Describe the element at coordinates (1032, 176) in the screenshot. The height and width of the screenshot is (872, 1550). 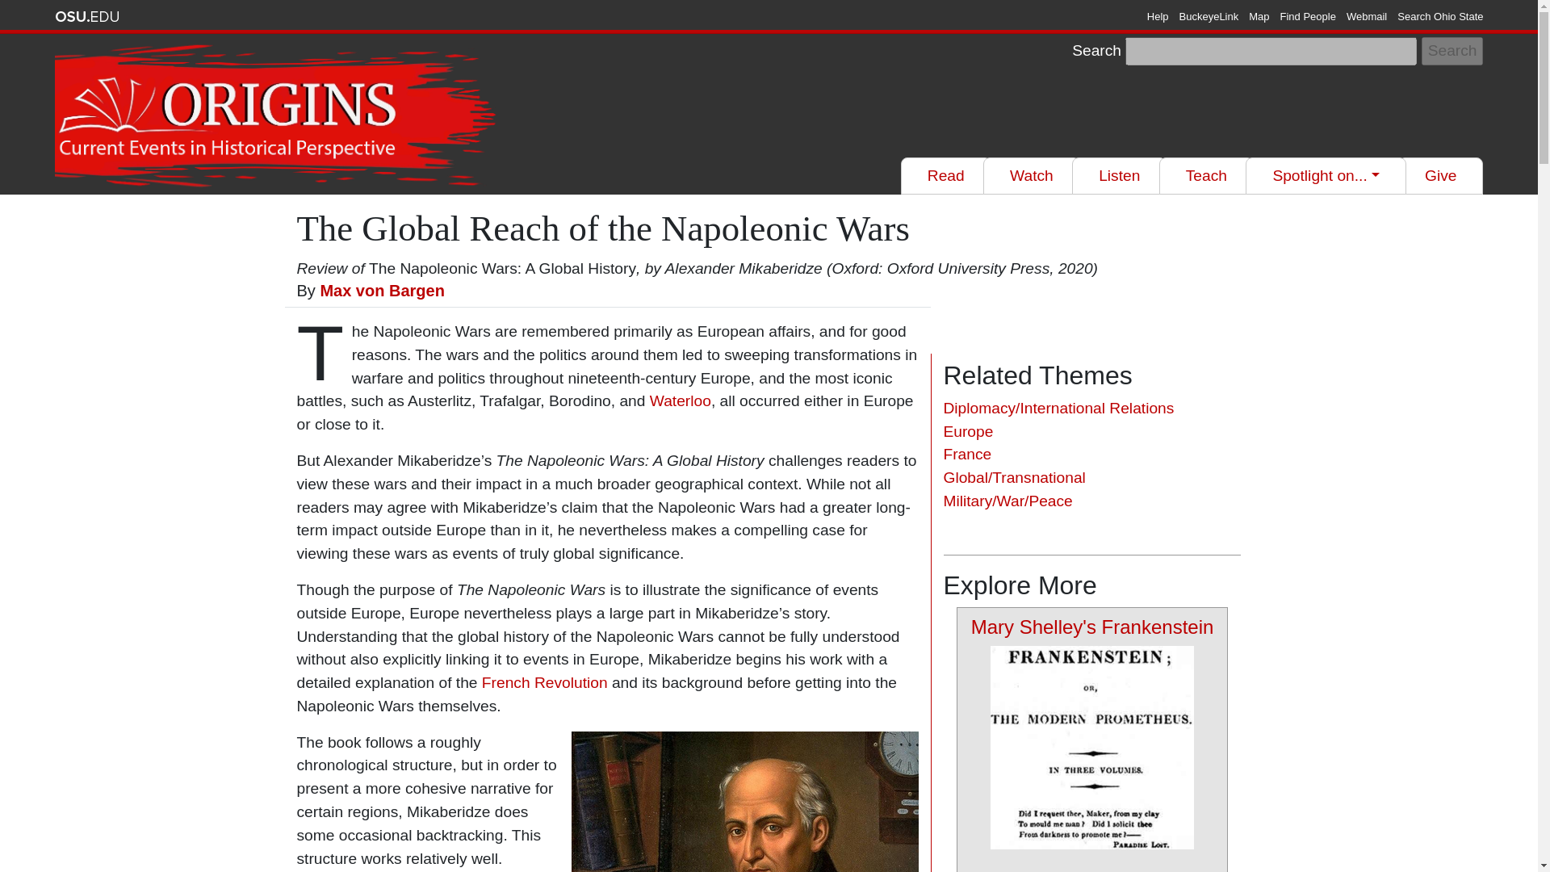
I see `Watch` at that location.